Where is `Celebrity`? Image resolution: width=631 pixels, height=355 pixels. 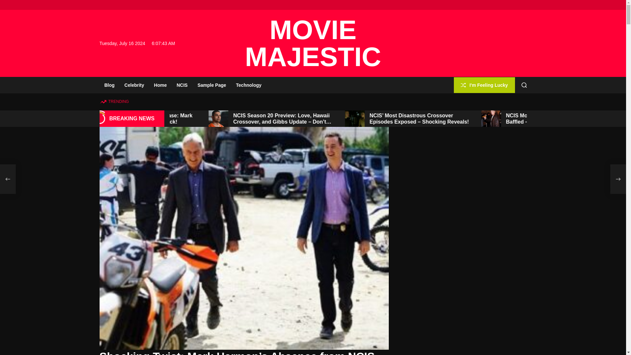 Celebrity is located at coordinates (134, 85).